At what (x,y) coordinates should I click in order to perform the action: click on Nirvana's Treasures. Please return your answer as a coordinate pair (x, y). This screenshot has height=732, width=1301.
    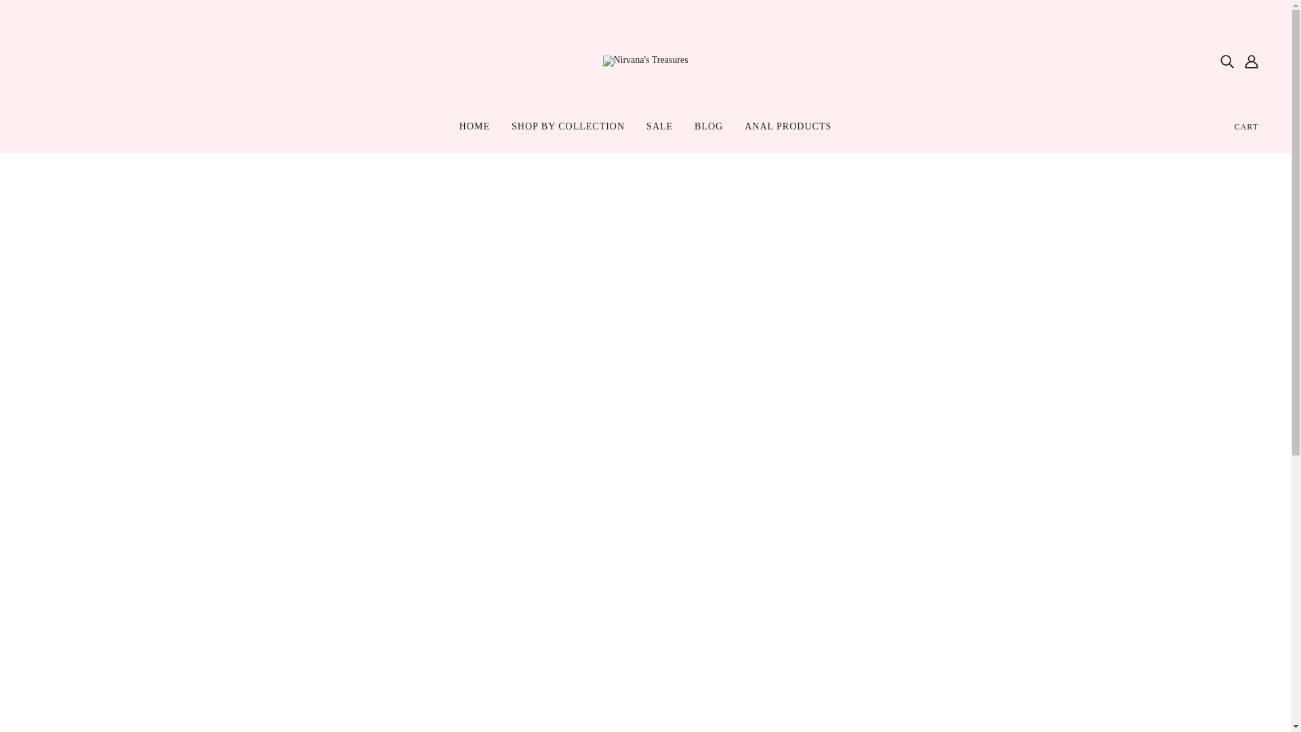
    Looking at the image, I should click on (645, 60).